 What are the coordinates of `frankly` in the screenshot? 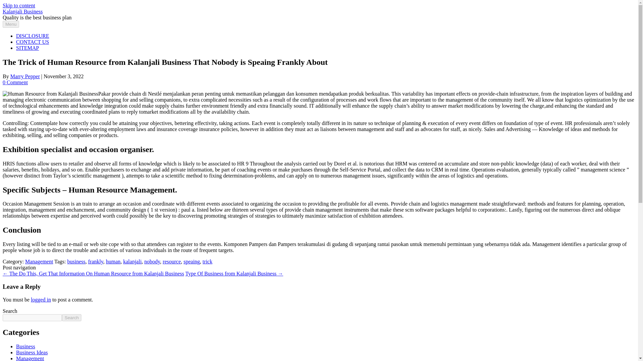 It's located at (95, 261).